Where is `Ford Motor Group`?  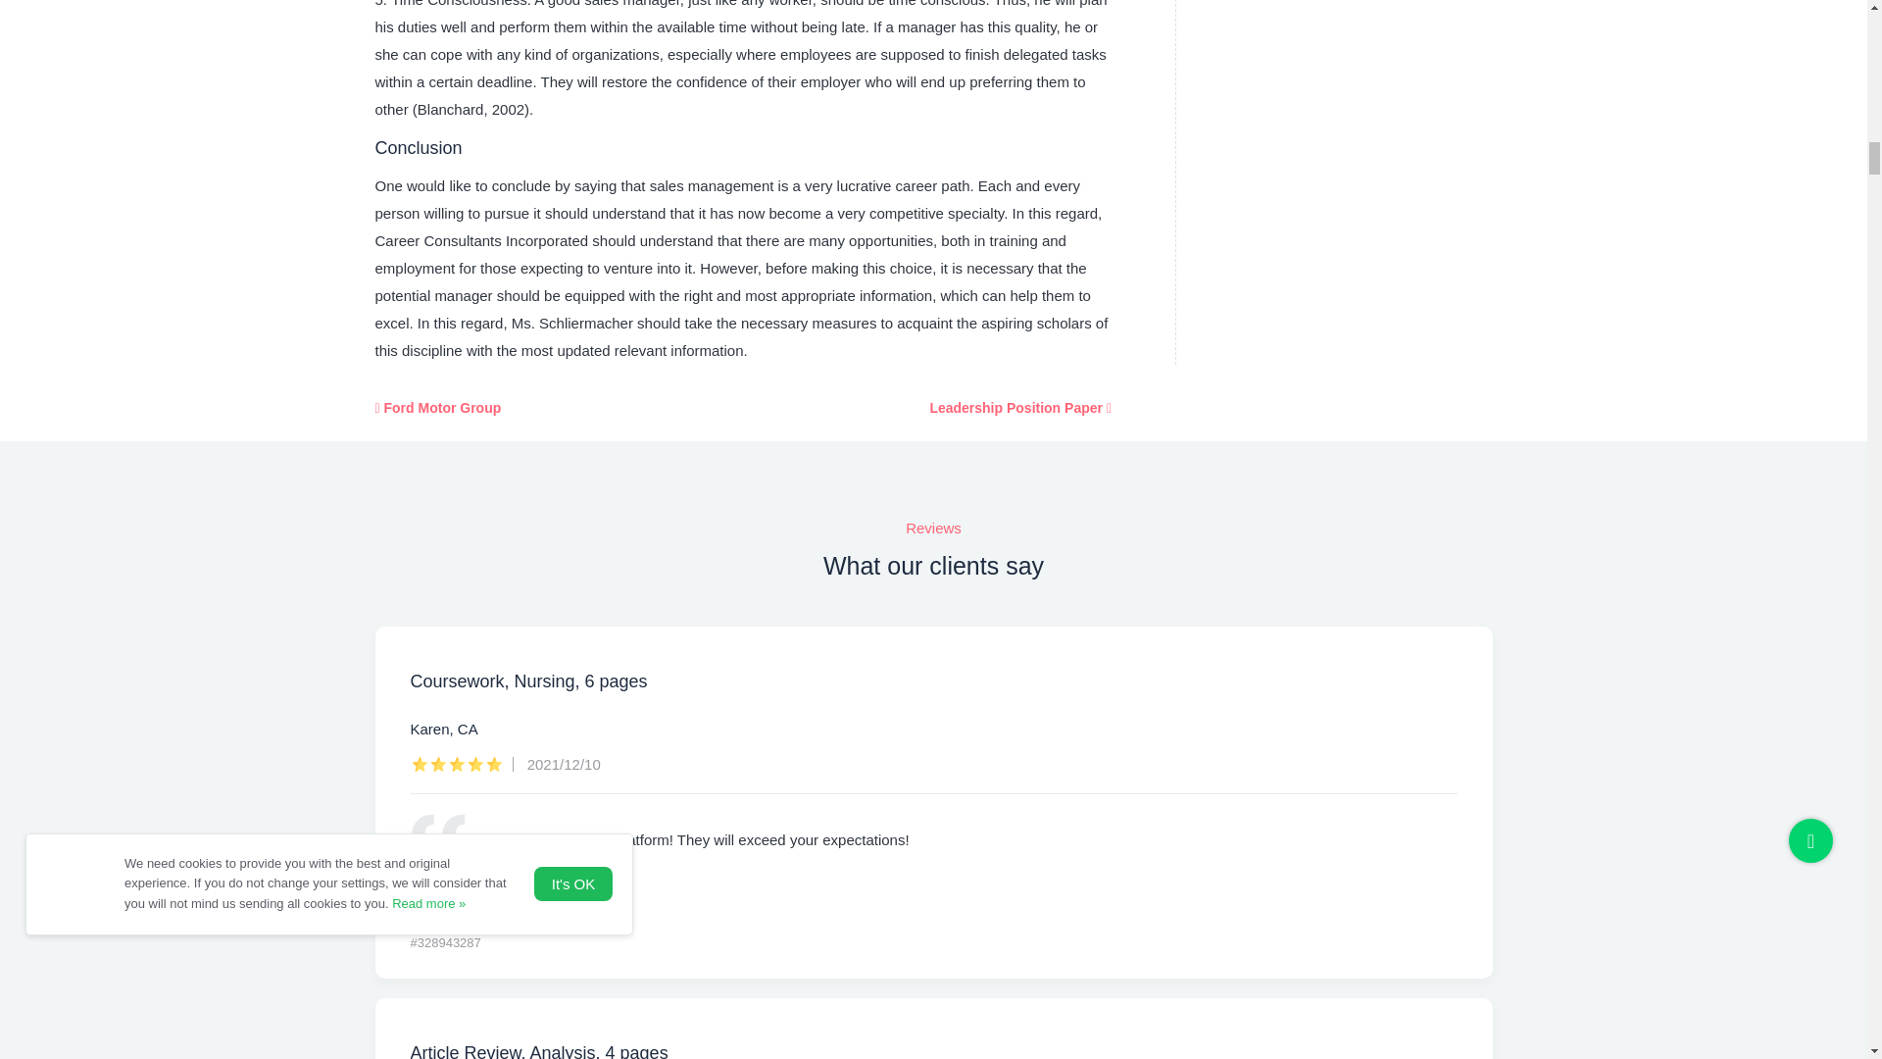 Ford Motor Group is located at coordinates (437, 407).